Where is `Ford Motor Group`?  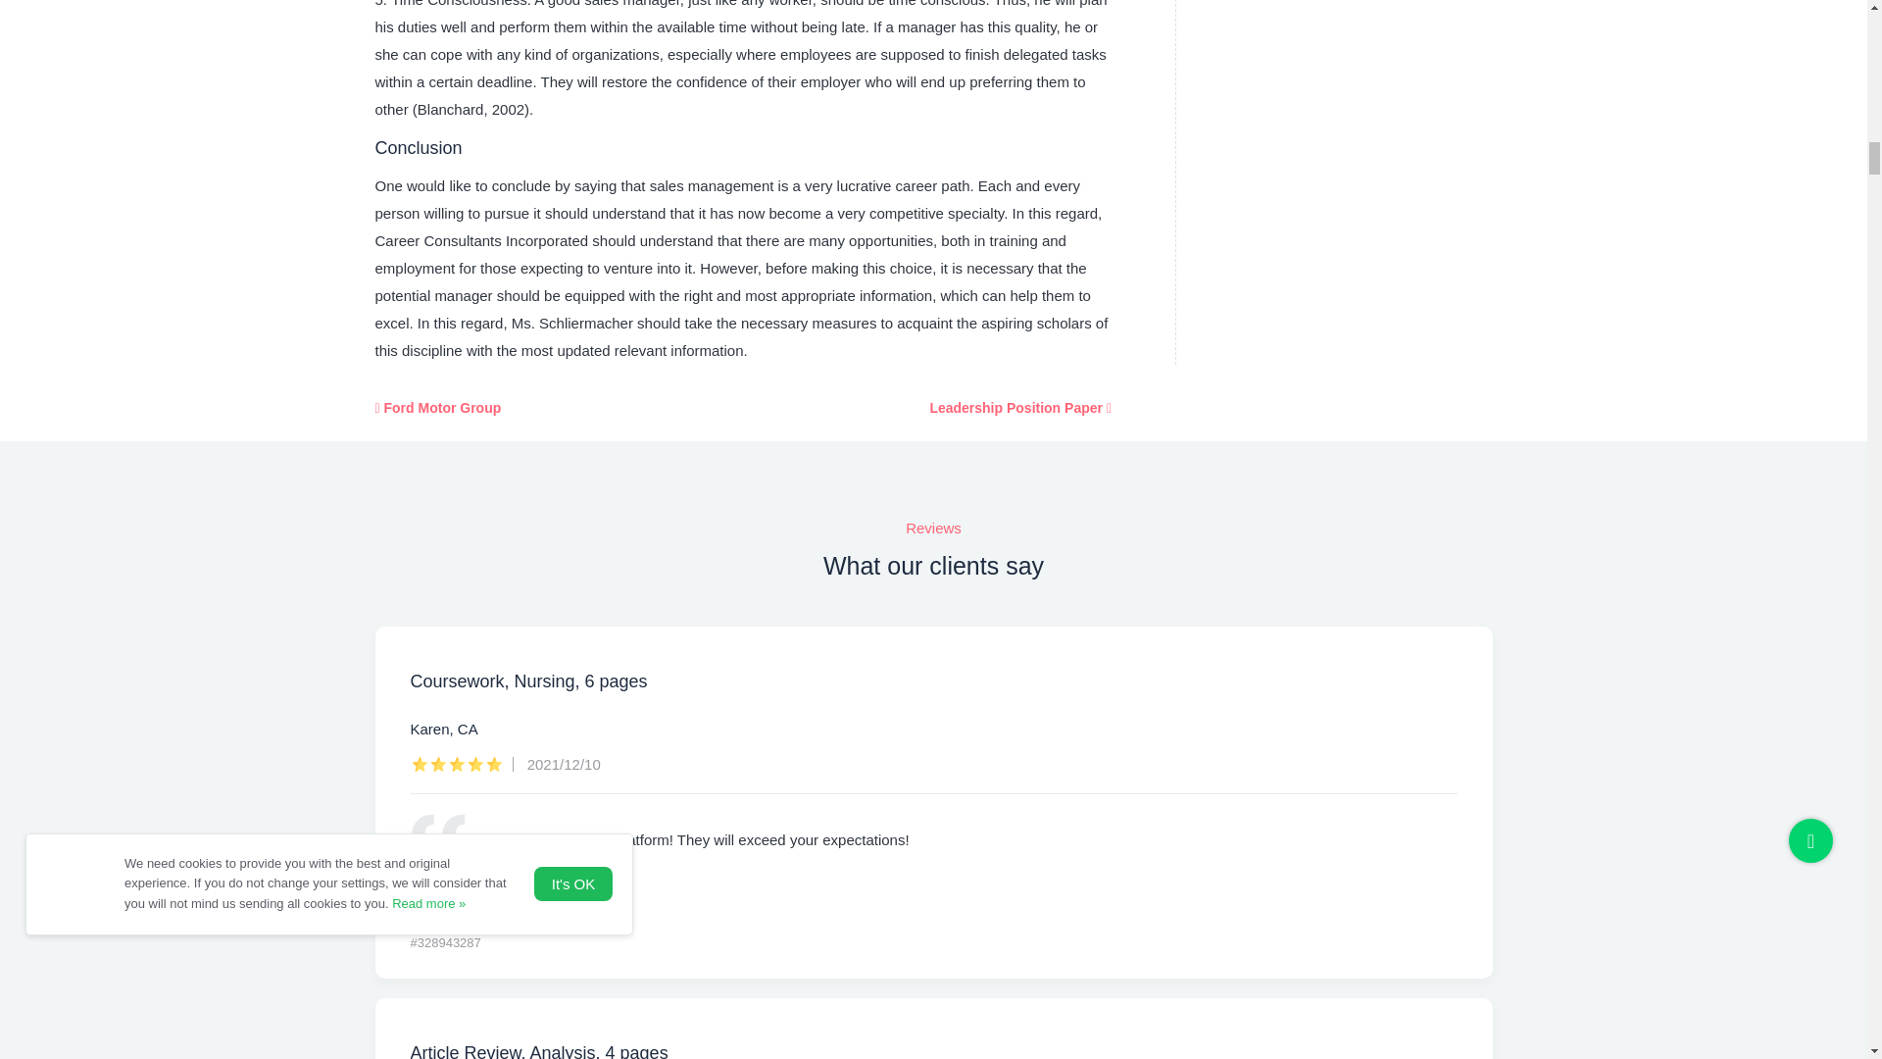 Ford Motor Group is located at coordinates (437, 407).